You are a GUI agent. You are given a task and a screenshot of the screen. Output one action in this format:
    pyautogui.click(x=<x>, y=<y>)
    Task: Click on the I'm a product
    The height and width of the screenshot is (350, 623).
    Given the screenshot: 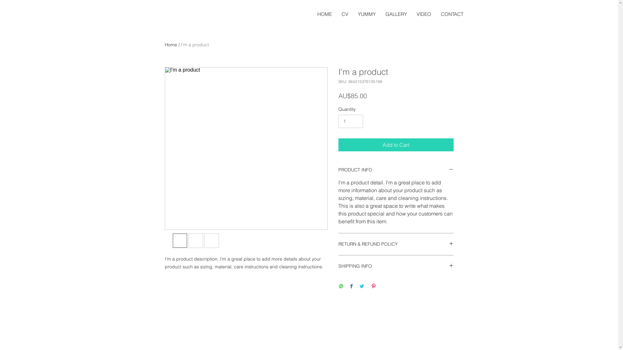 What is the action you would take?
    pyautogui.click(x=195, y=45)
    